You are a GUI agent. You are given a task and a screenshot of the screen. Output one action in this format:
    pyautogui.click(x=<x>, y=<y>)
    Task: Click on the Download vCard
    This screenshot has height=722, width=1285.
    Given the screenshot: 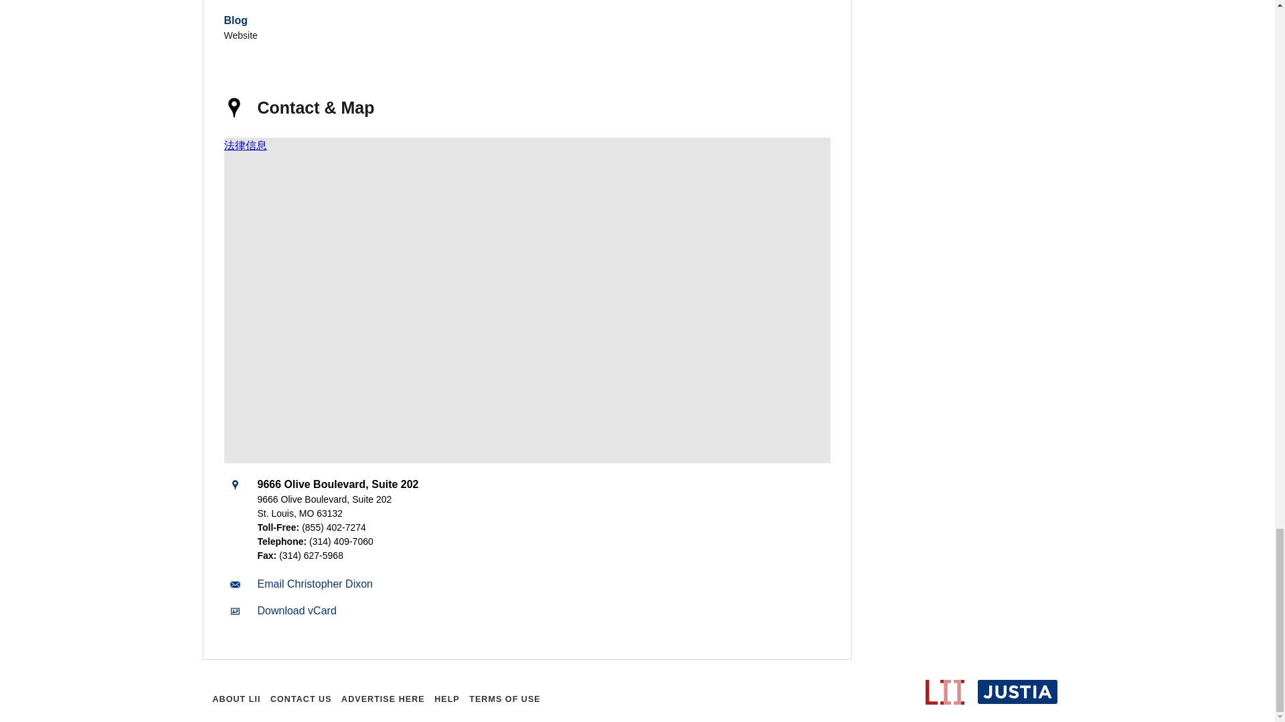 What is the action you would take?
    pyautogui.click(x=296, y=611)
    